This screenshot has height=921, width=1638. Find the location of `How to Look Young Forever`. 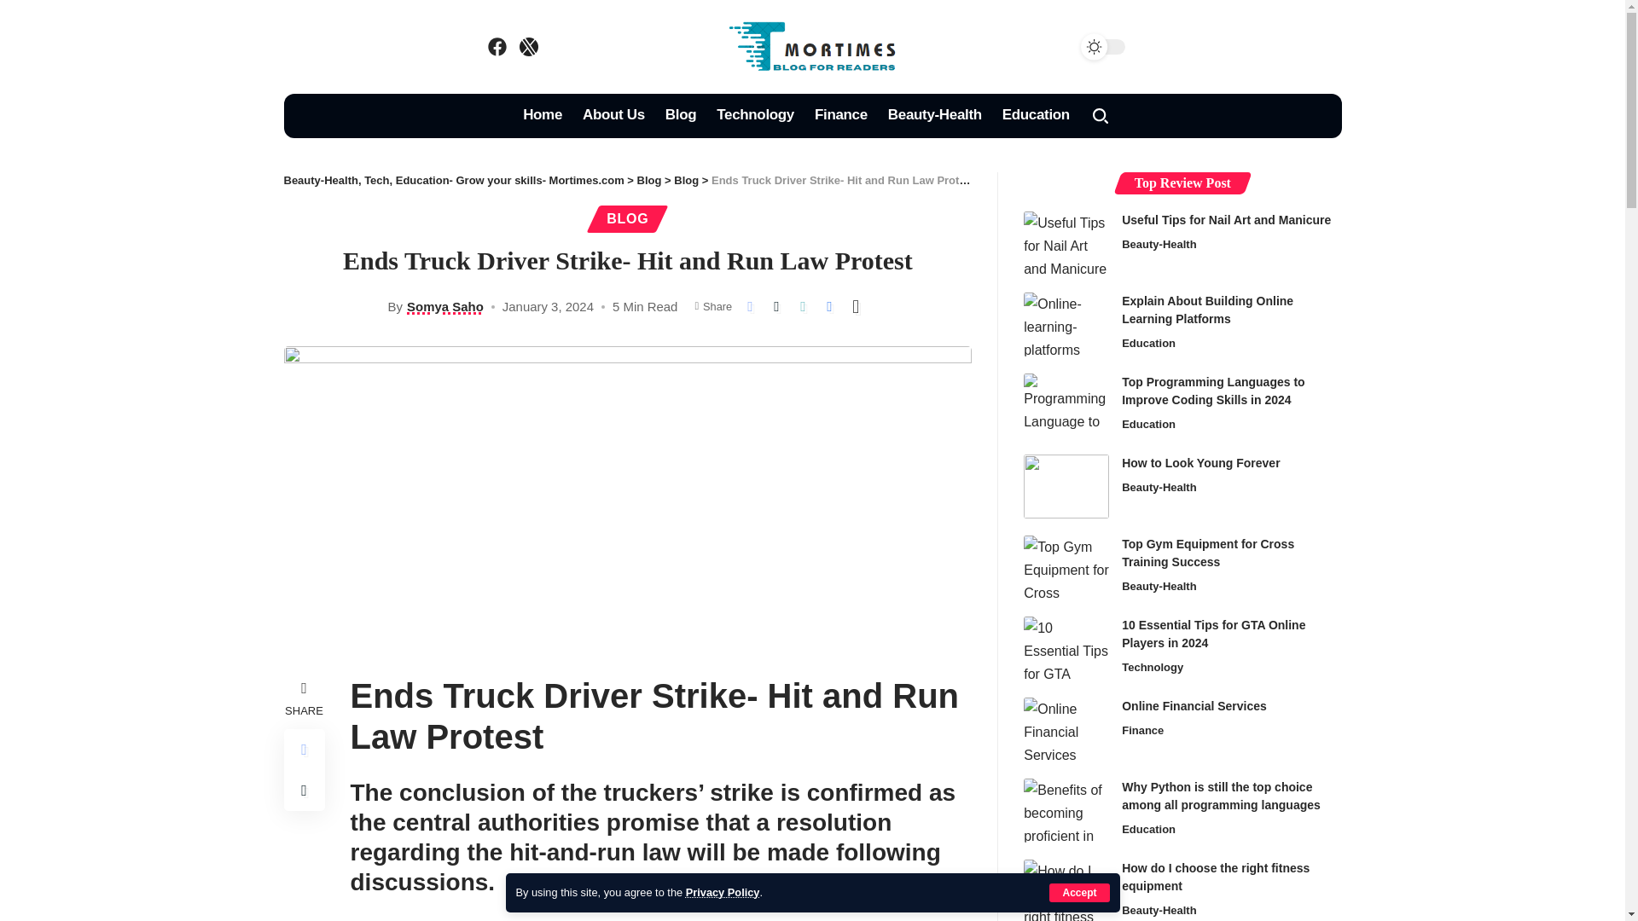

How to Look Young Forever is located at coordinates (1066, 486).